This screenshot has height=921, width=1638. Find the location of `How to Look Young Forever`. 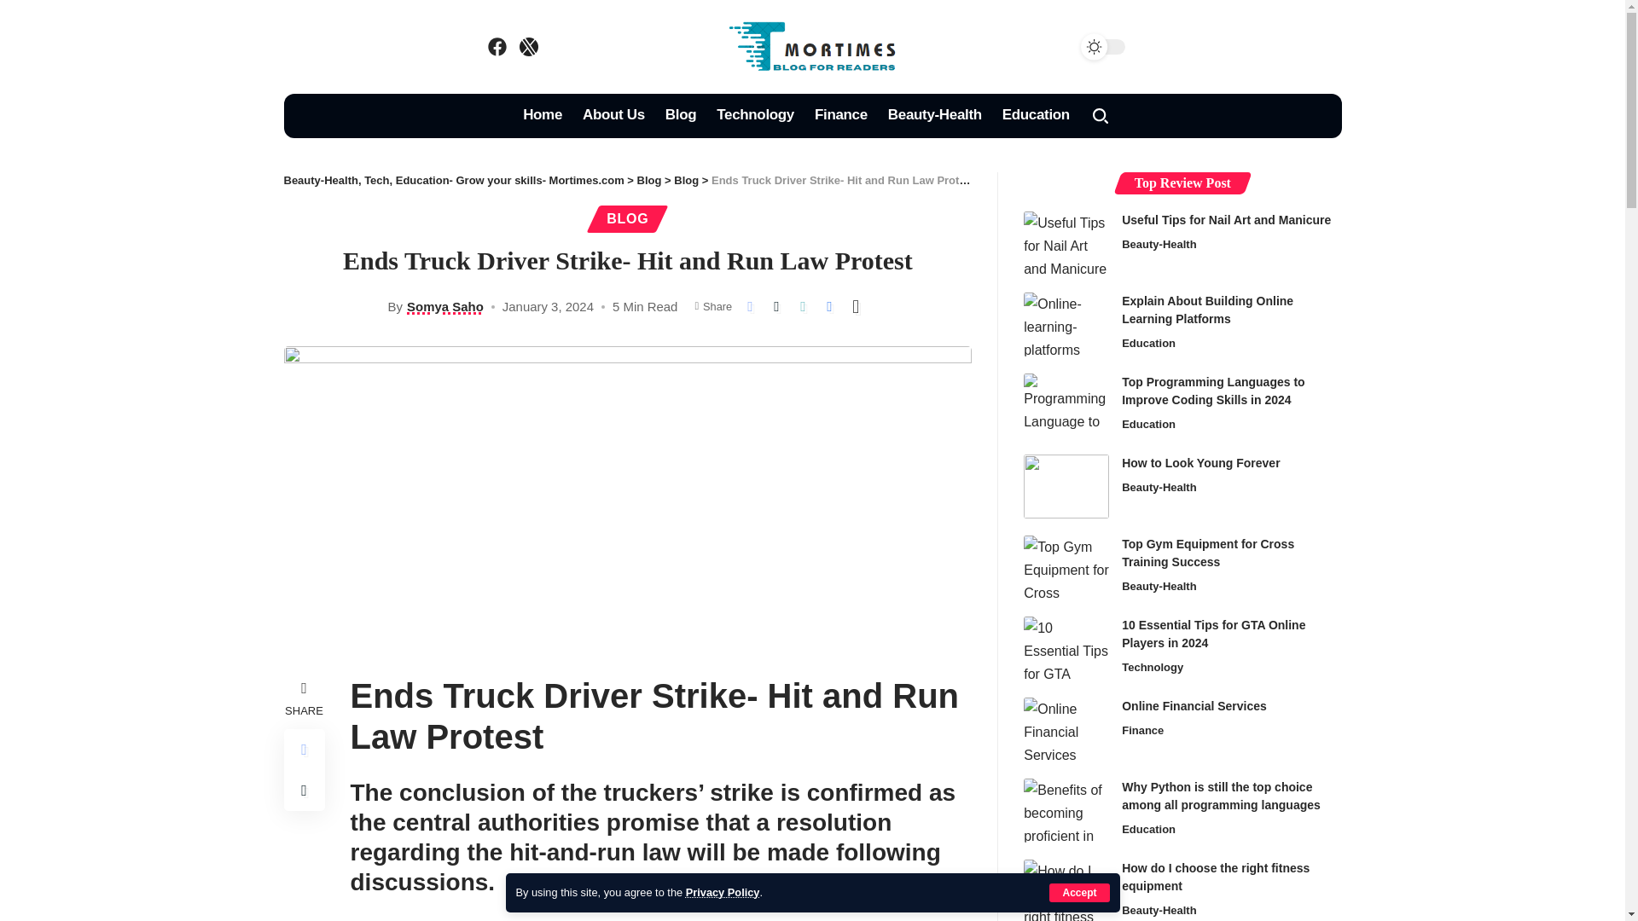

How to Look Young Forever is located at coordinates (1066, 486).